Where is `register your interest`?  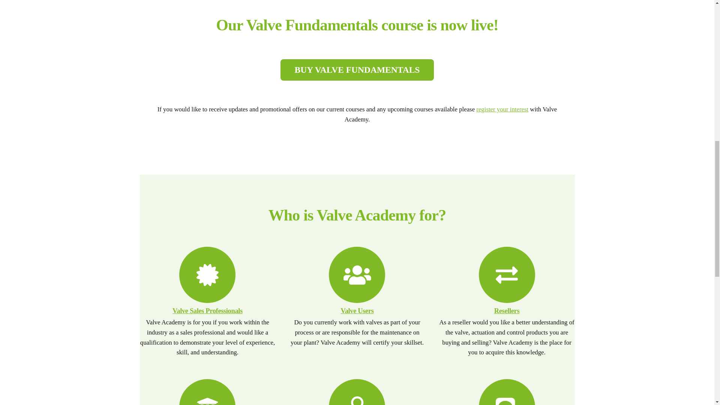 register your interest is located at coordinates (502, 109).